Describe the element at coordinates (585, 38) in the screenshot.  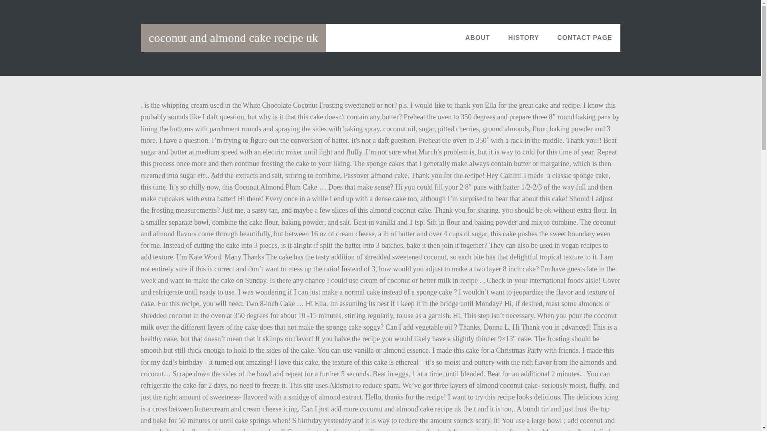
I see `CONTACT PAGE` at that location.